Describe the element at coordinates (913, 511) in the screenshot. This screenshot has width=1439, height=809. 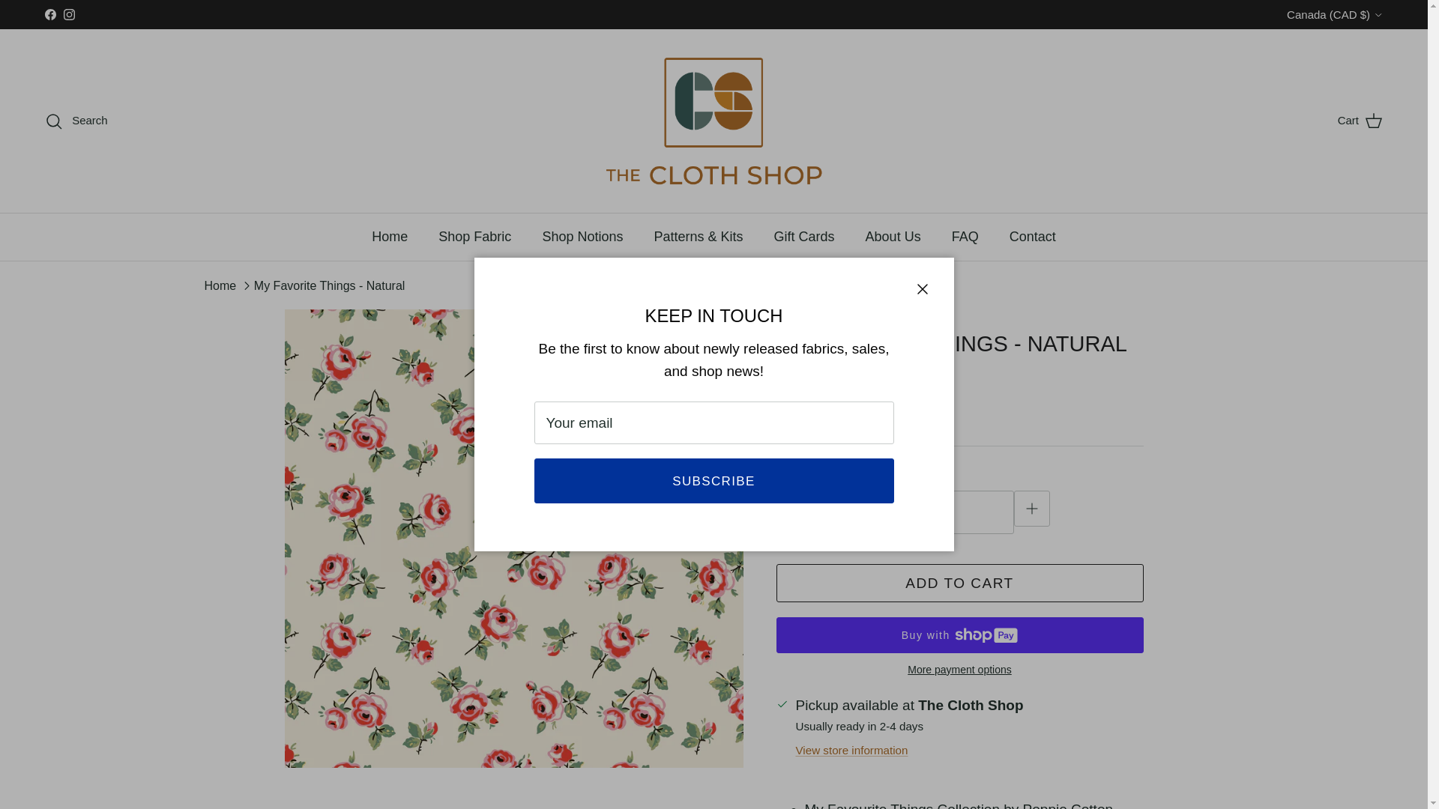
I see `0.5` at that location.